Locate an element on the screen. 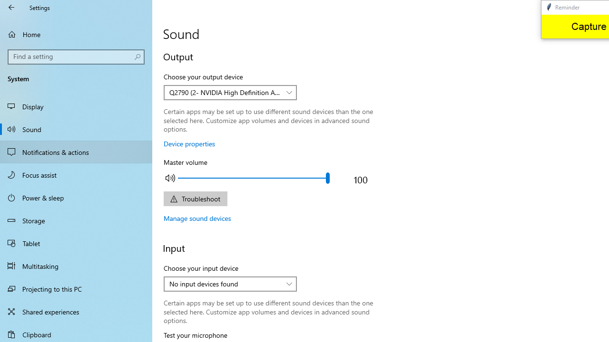 This screenshot has height=342, width=609. Search box, Find a setting is located at coordinates (76, 57).